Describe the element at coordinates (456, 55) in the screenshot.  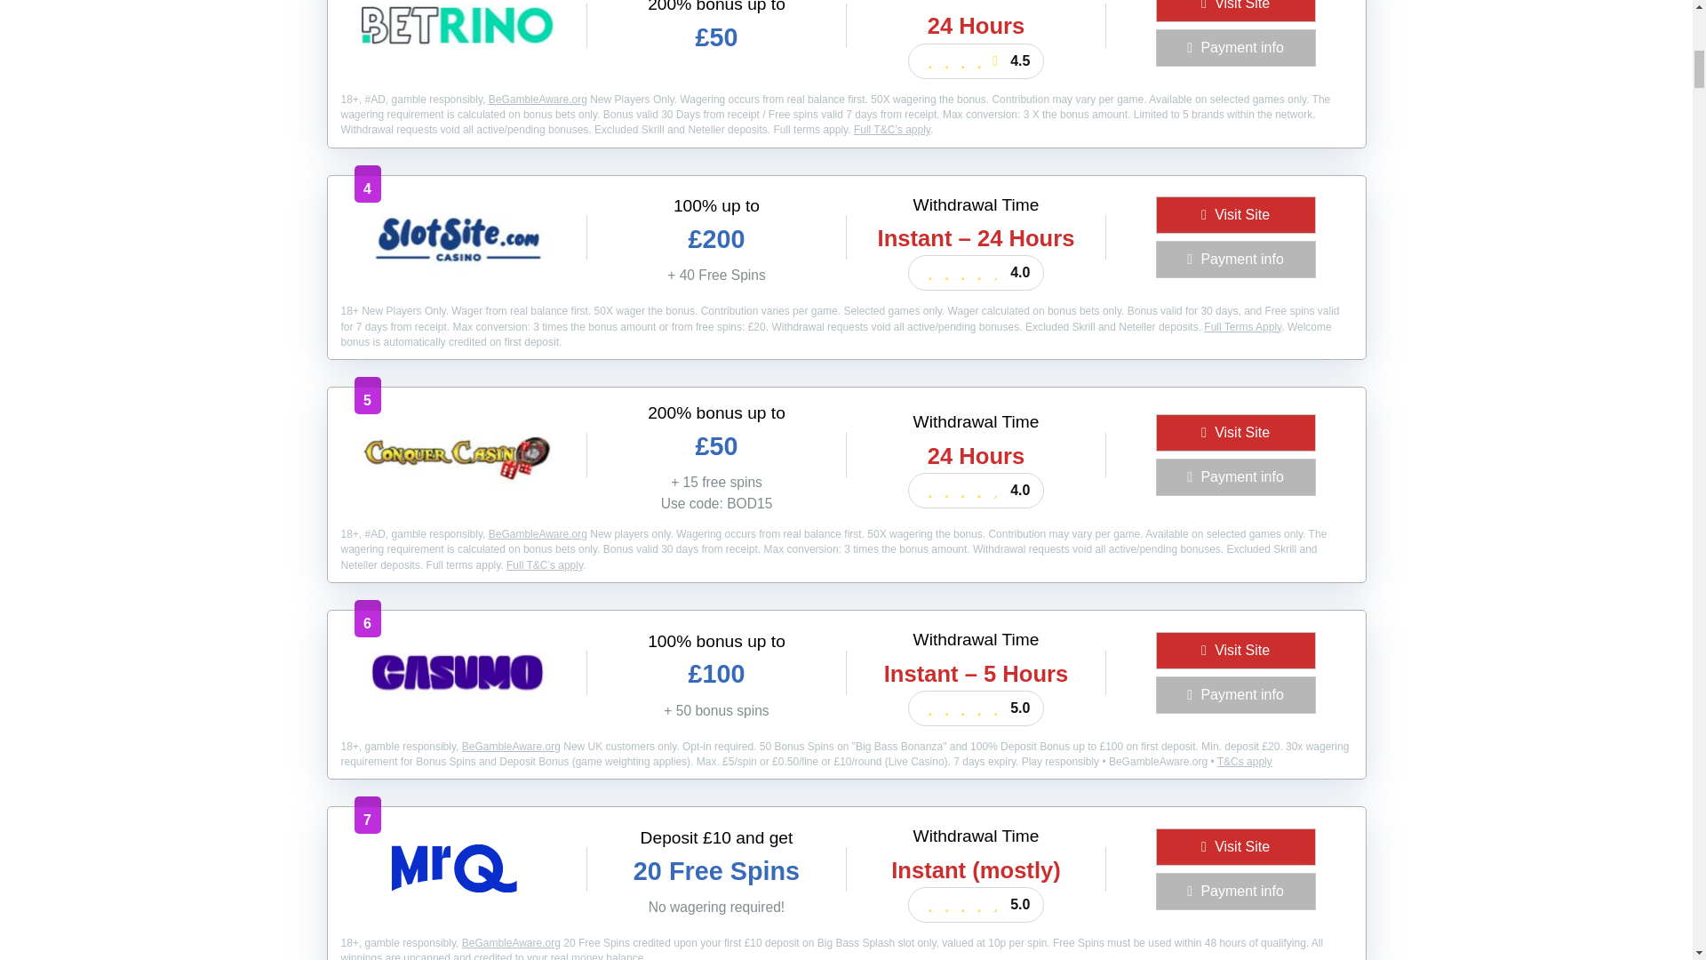
I see `Betrino Casino Review` at that location.